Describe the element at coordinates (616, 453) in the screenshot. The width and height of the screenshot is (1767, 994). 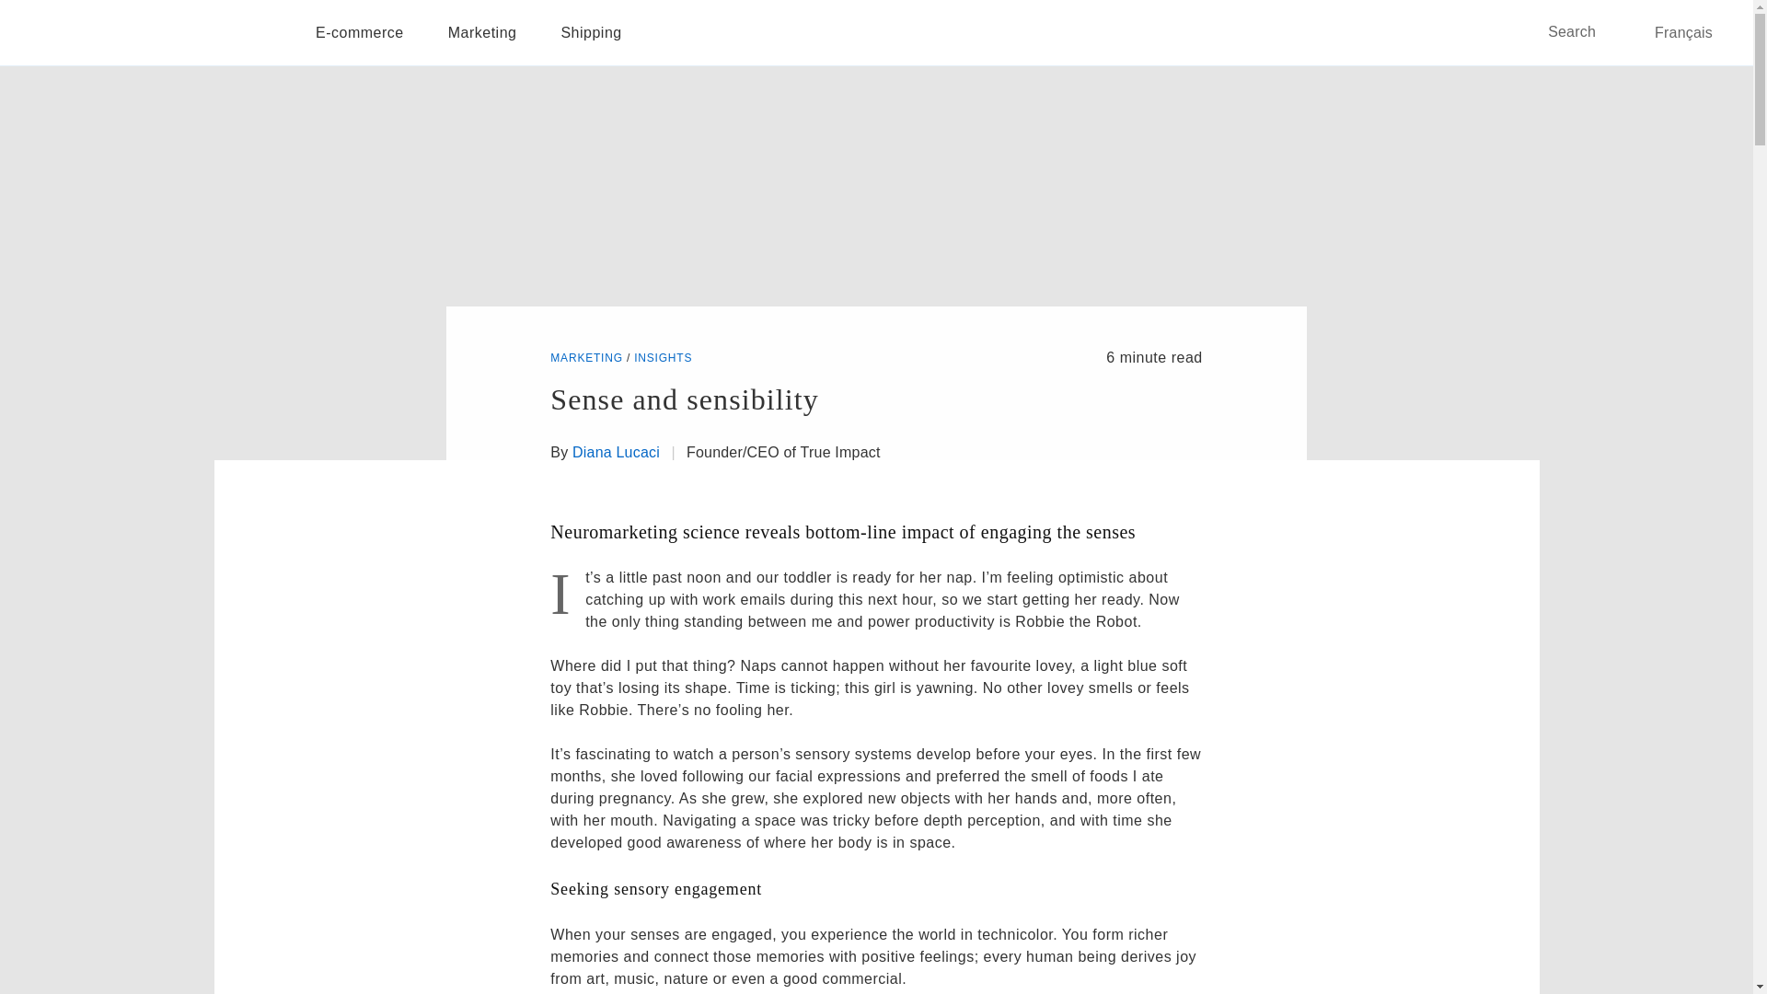
I see `Diana Lucaci` at that location.